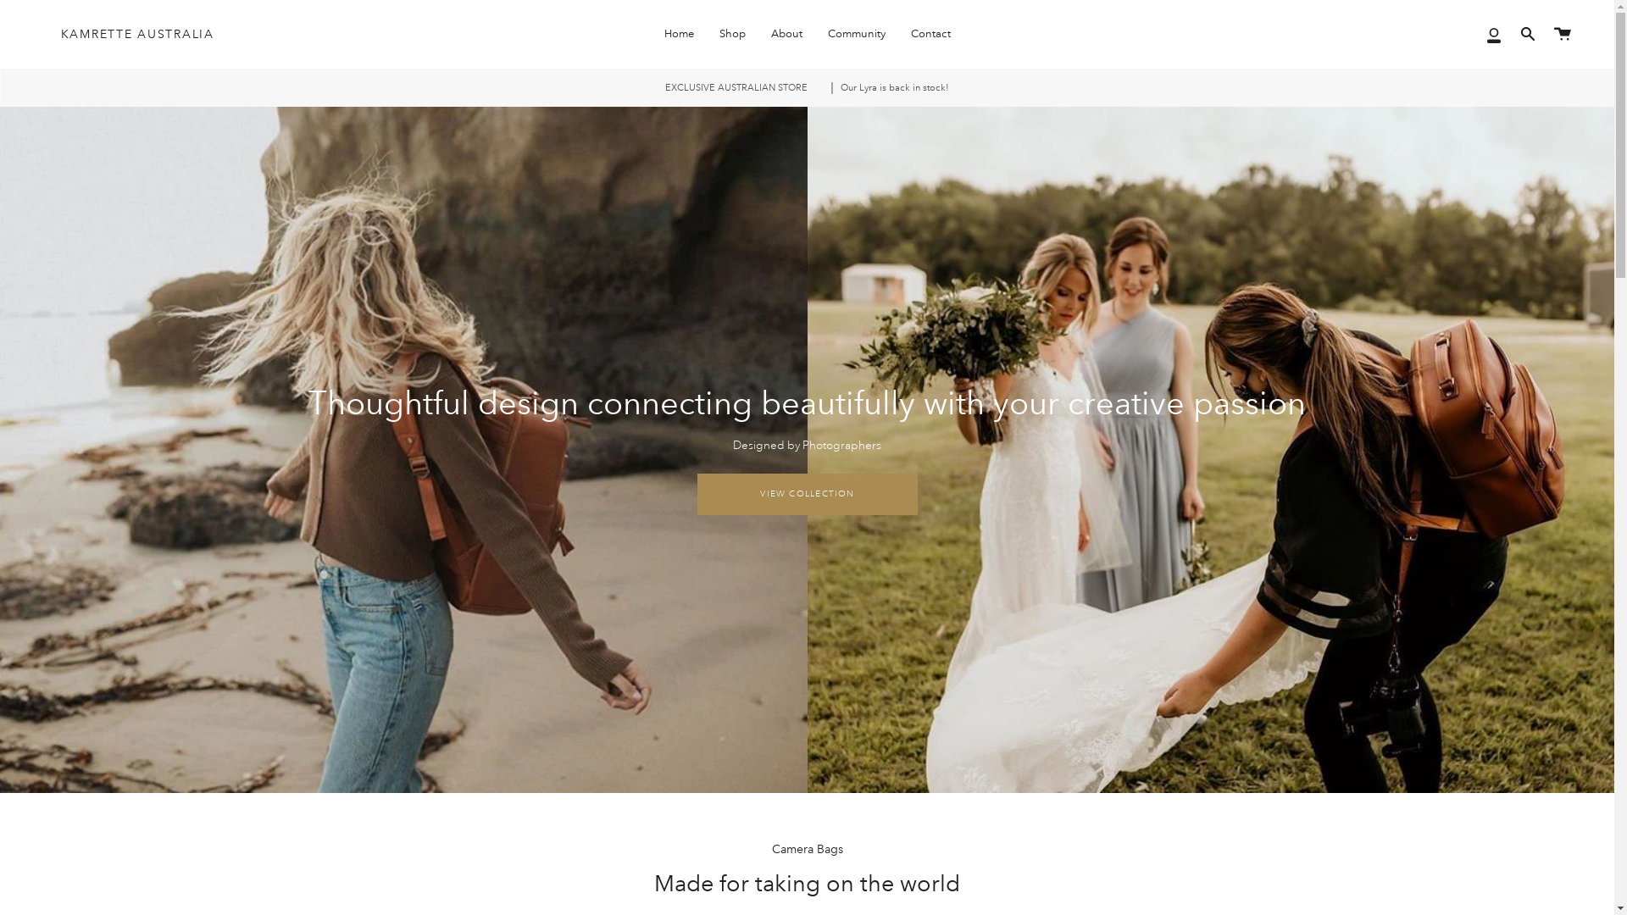 This screenshot has height=915, width=1627. What do you see at coordinates (1528, 34) in the screenshot?
I see `Search` at bounding box center [1528, 34].